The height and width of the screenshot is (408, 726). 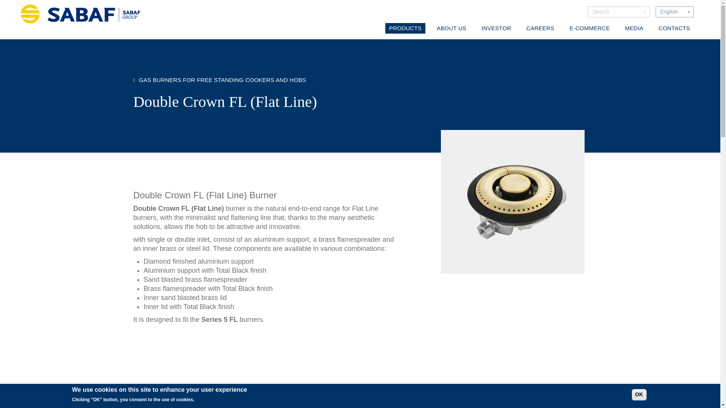 I want to click on GAS BURNERS FOR FREE STANDING COOKERS AND HOBS, so click(x=219, y=80).